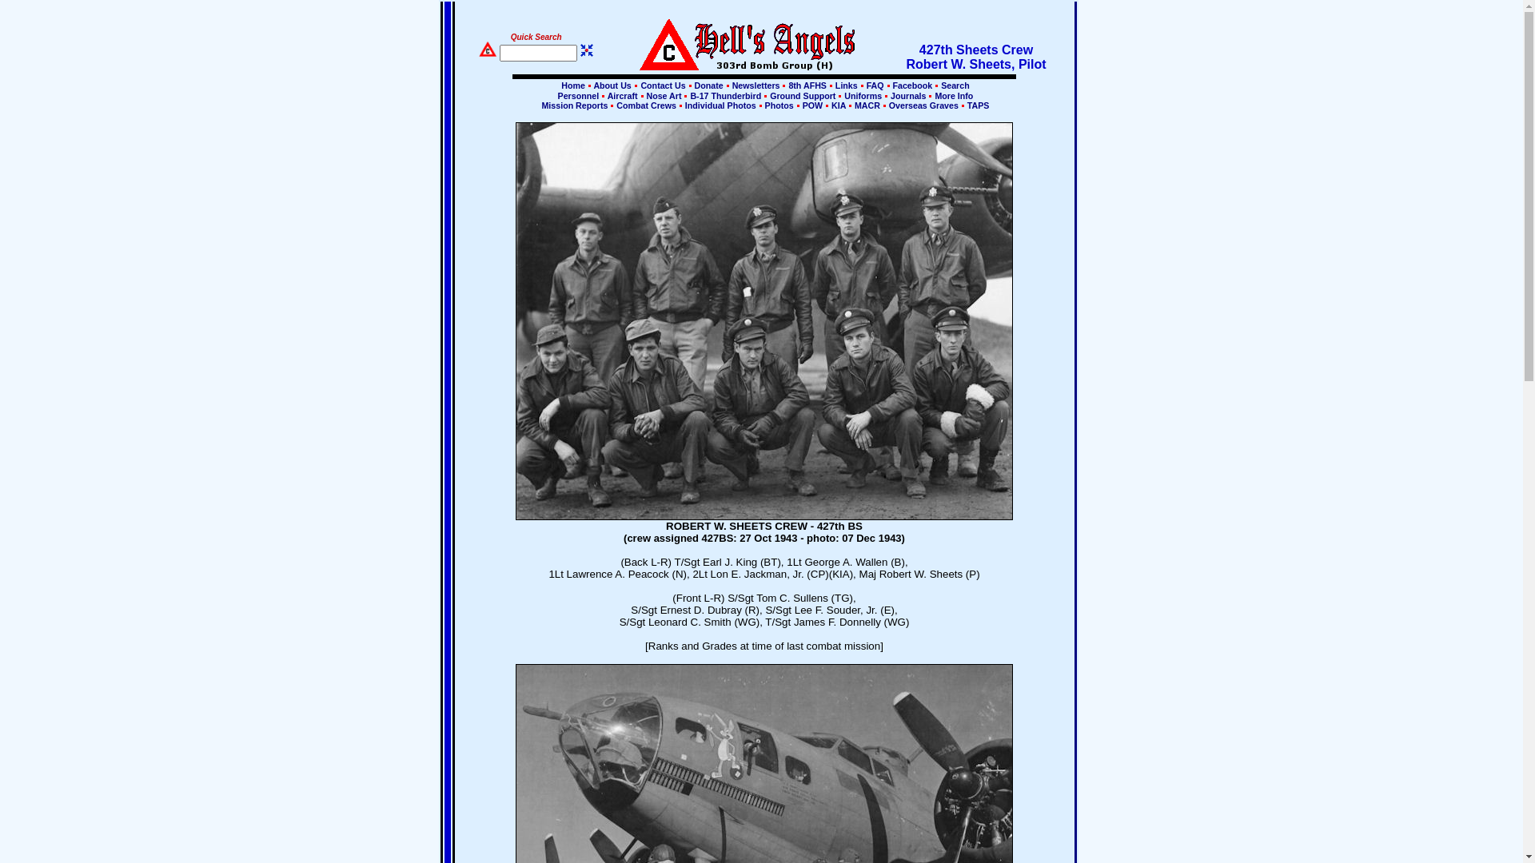 This screenshot has height=863, width=1535. What do you see at coordinates (908, 96) in the screenshot?
I see `Journals` at bounding box center [908, 96].